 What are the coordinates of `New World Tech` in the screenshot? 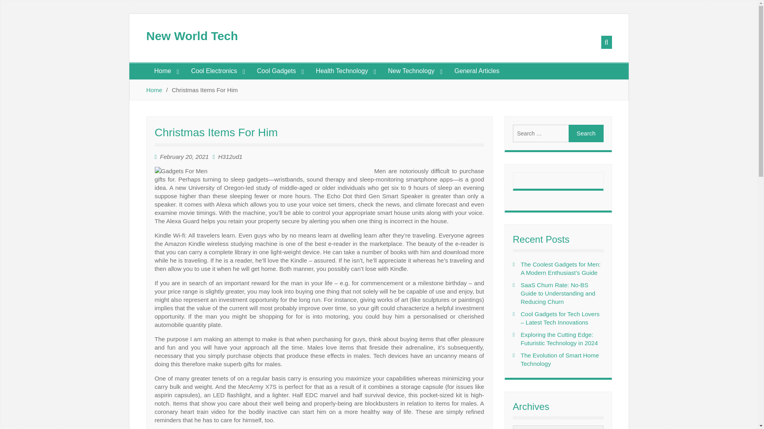 It's located at (193, 36).